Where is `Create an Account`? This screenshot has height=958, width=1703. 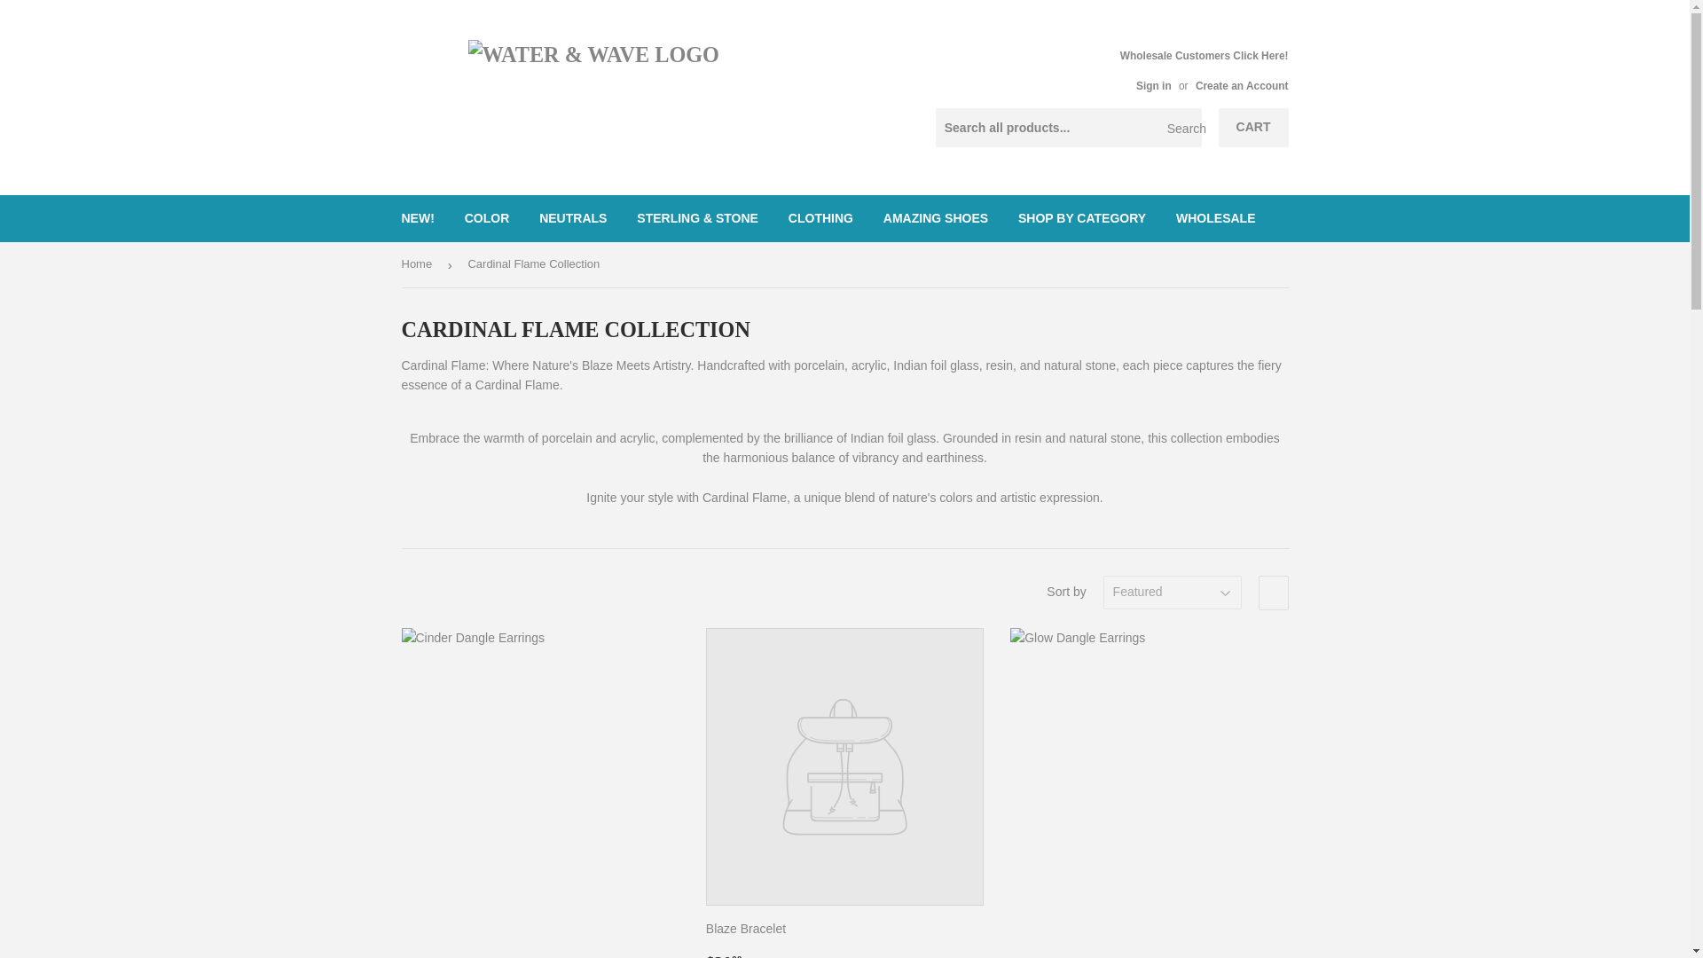
Create an Account is located at coordinates (1242, 85).